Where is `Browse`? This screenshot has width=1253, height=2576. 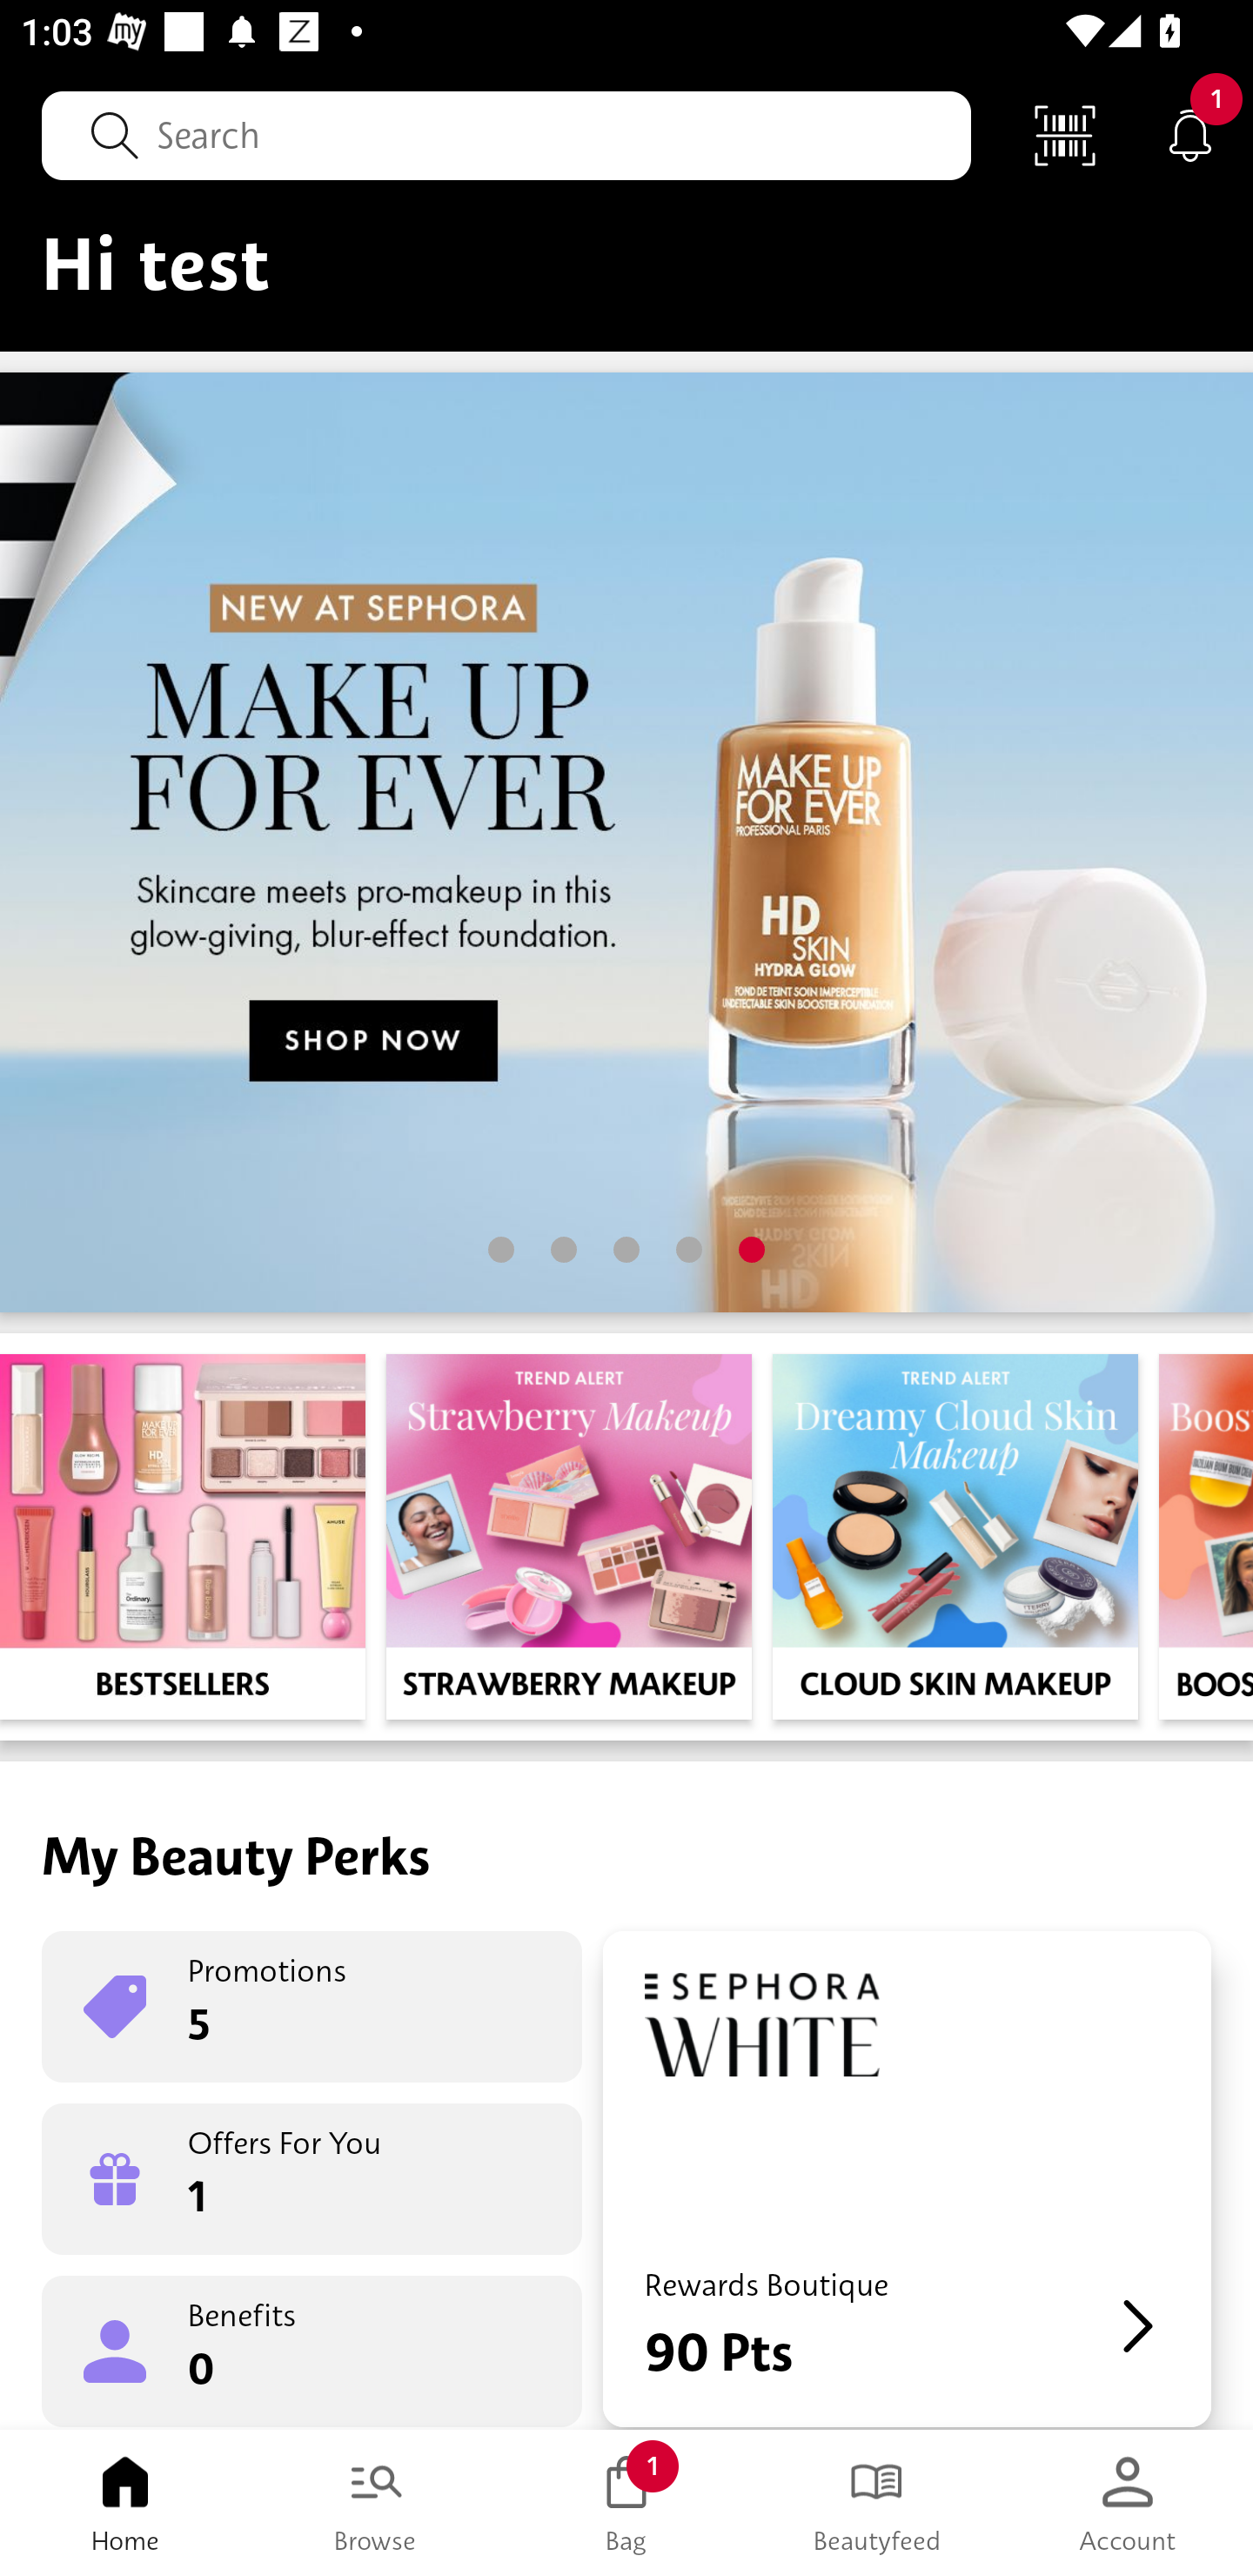
Browse is located at coordinates (376, 2503).